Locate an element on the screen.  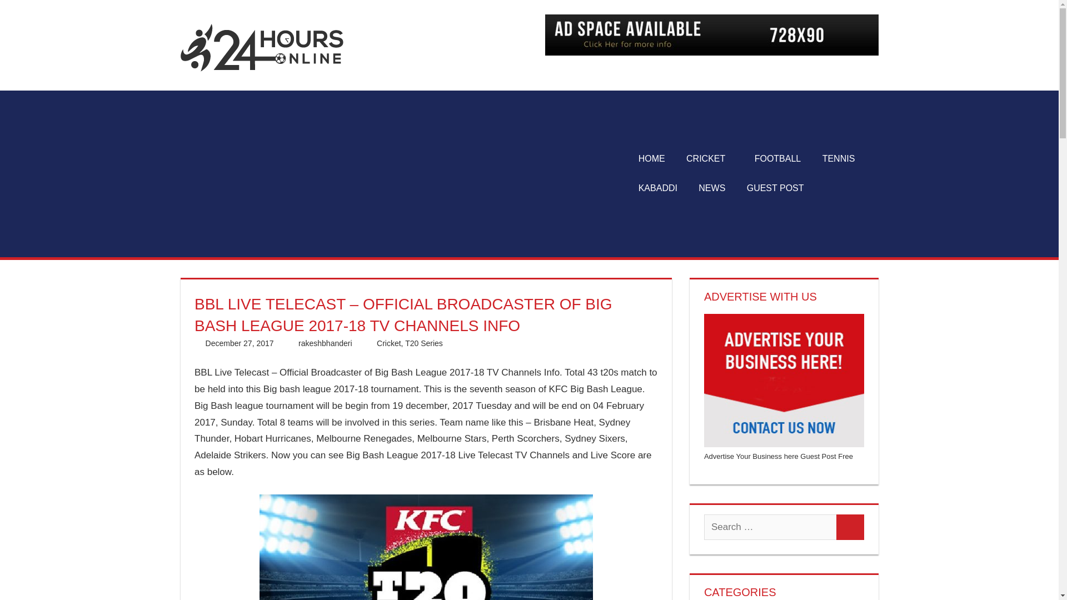
T20 Series is located at coordinates (423, 343).